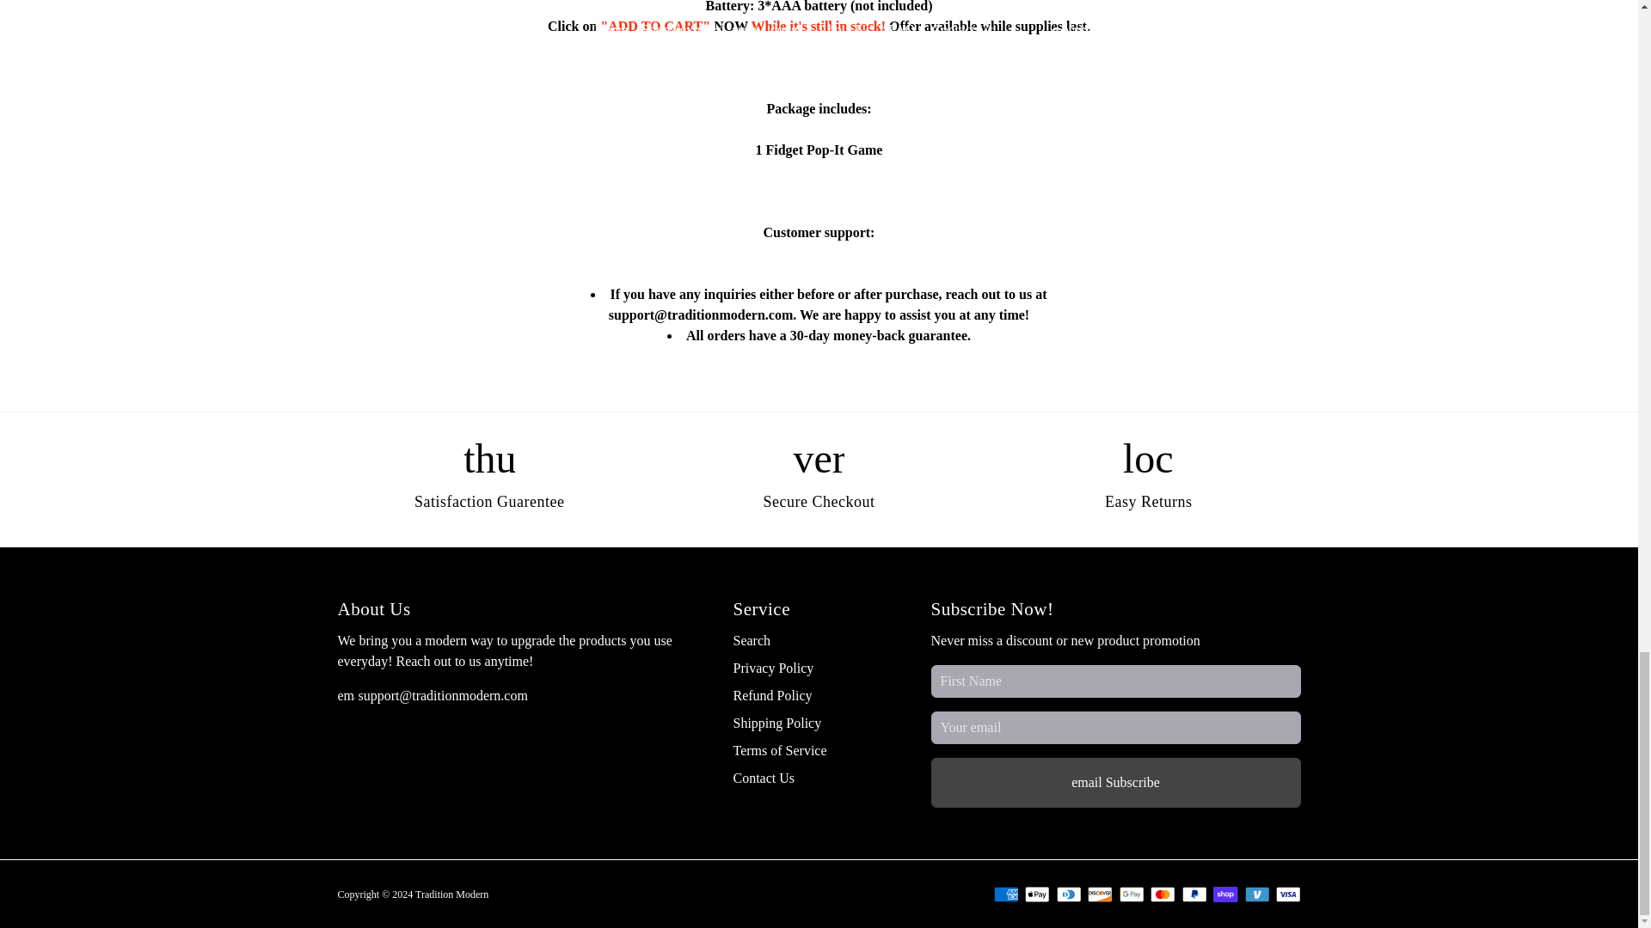 The image size is (1651, 928). Describe the element at coordinates (1006, 894) in the screenshot. I see `American Express` at that location.